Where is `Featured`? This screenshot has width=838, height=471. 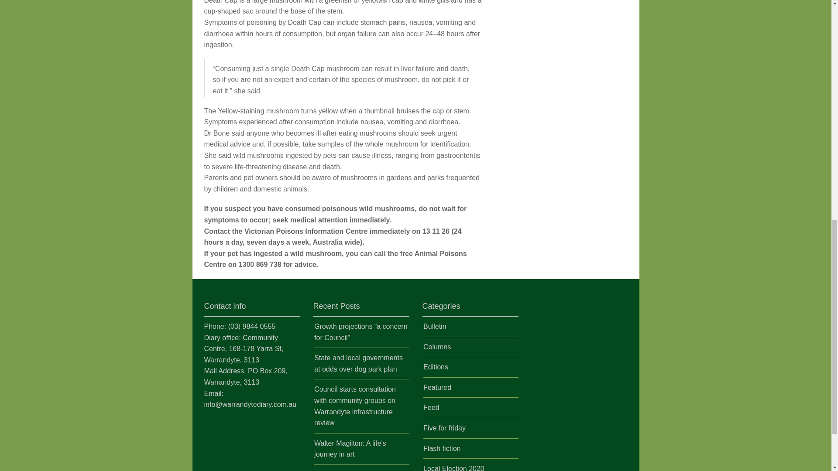 Featured is located at coordinates (437, 387).